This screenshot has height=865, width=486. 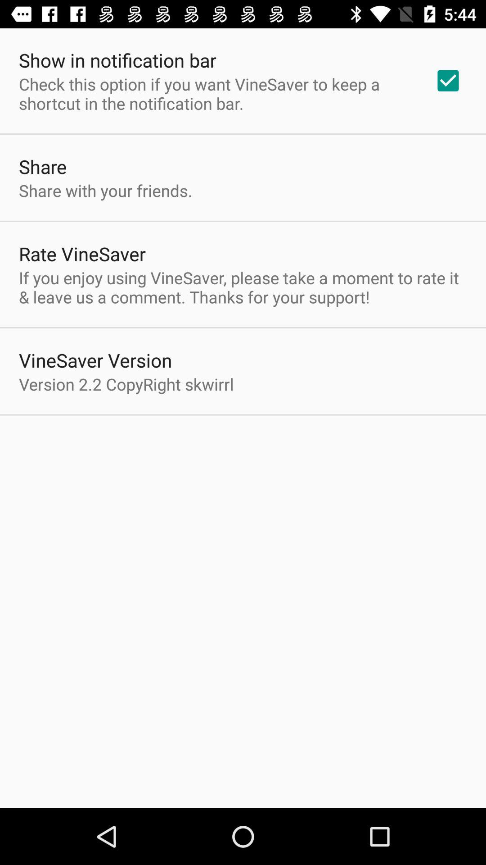 I want to click on turn on icon below the show in notification app, so click(x=215, y=94).